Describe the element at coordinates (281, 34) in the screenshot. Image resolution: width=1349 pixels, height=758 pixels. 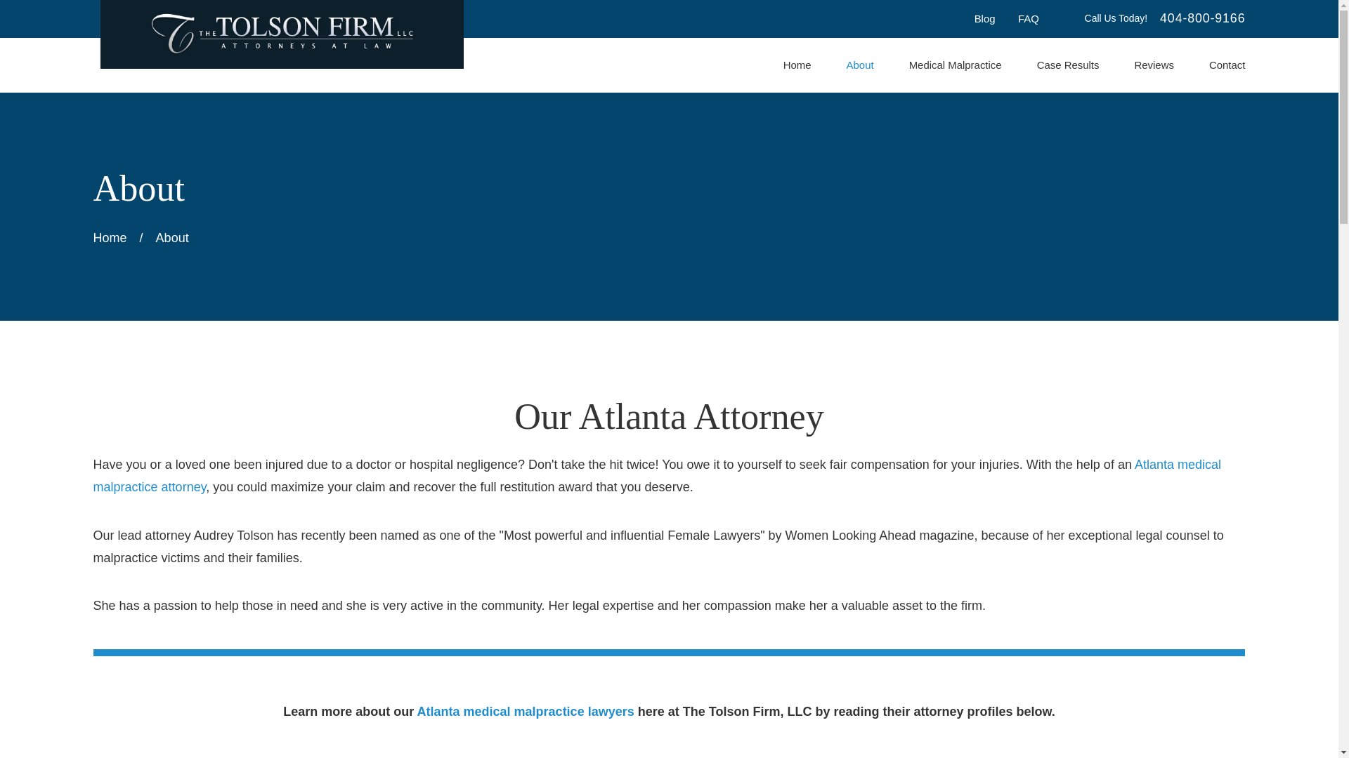
I see `Home` at that location.